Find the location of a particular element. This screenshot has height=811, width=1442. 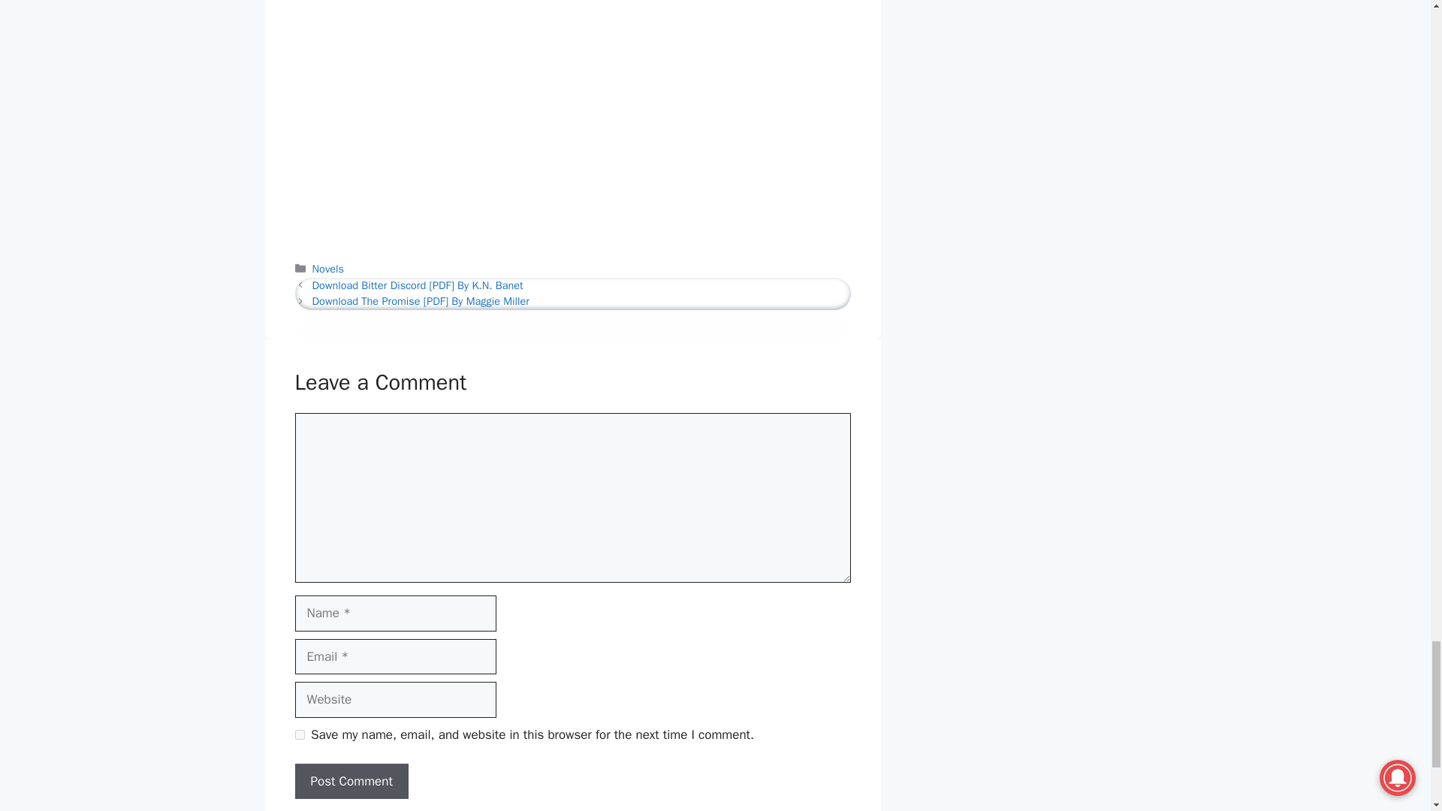

yes is located at coordinates (299, 734).